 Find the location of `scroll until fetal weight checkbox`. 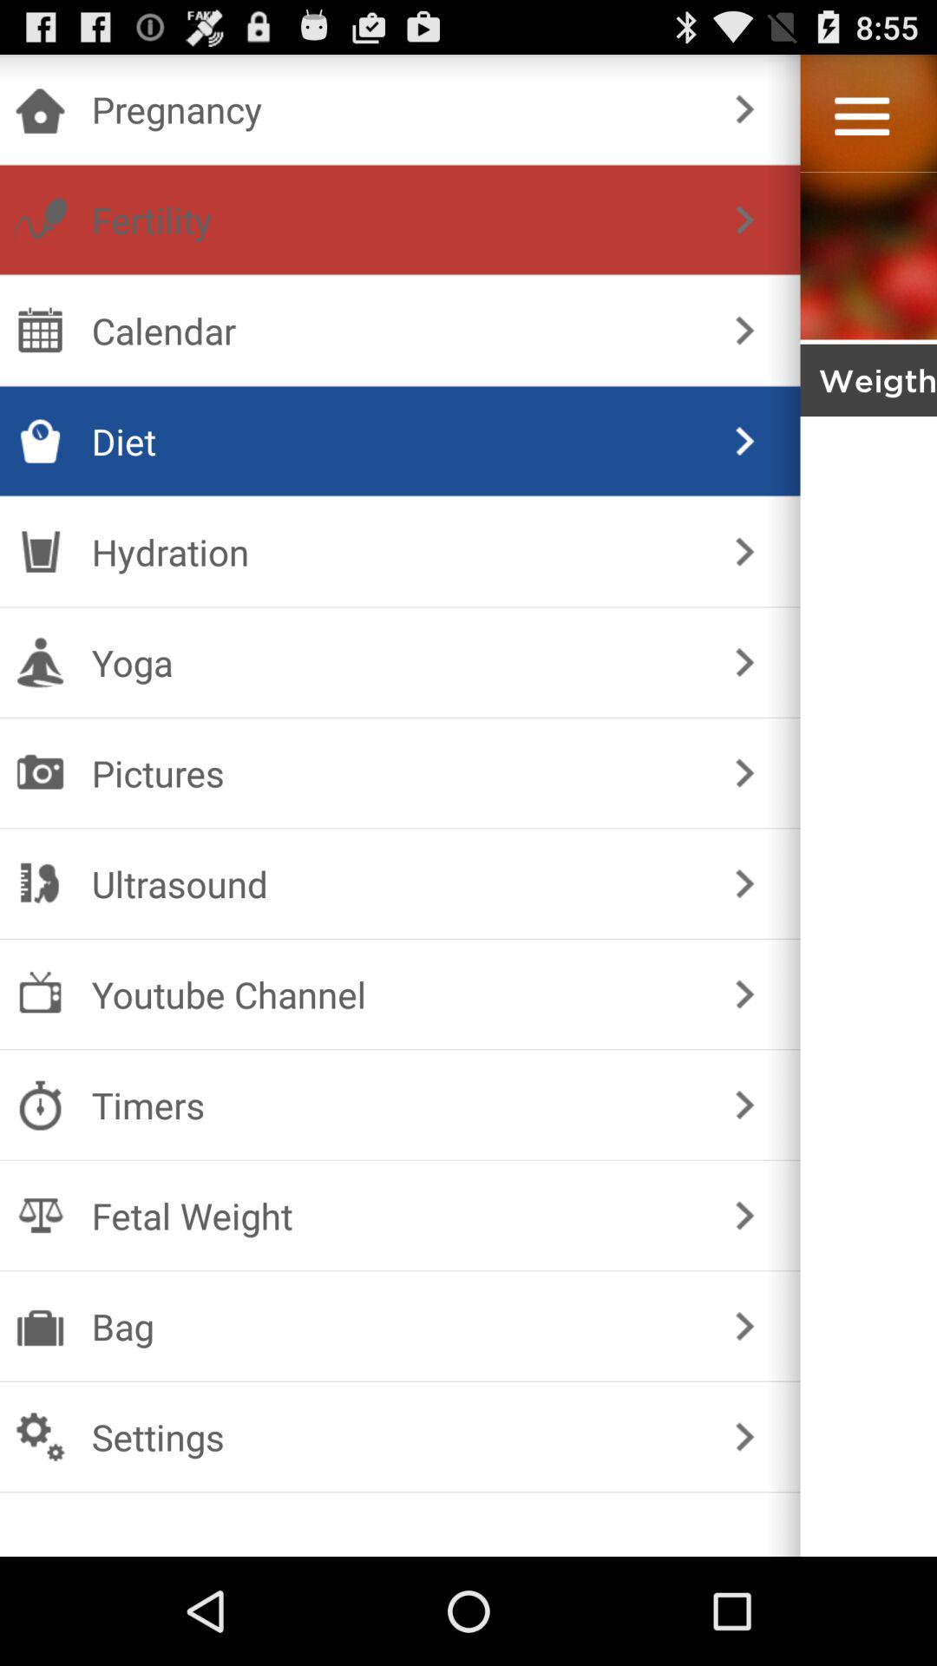

scroll until fetal weight checkbox is located at coordinates (396, 1215).